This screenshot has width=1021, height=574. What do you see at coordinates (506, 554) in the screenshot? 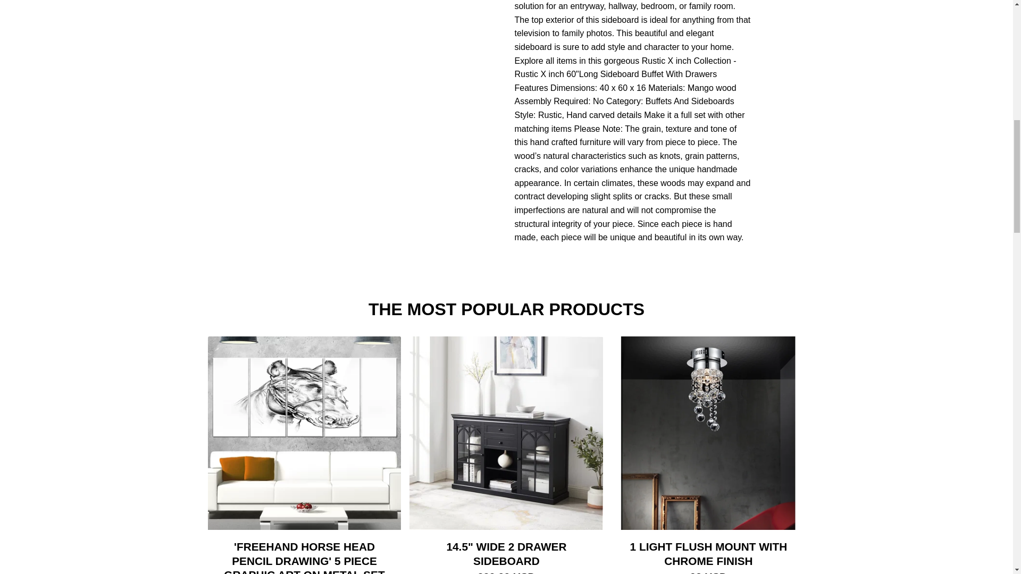
I see `14.5" WIDE 2 DRAWER SIDEBOARD` at bounding box center [506, 554].